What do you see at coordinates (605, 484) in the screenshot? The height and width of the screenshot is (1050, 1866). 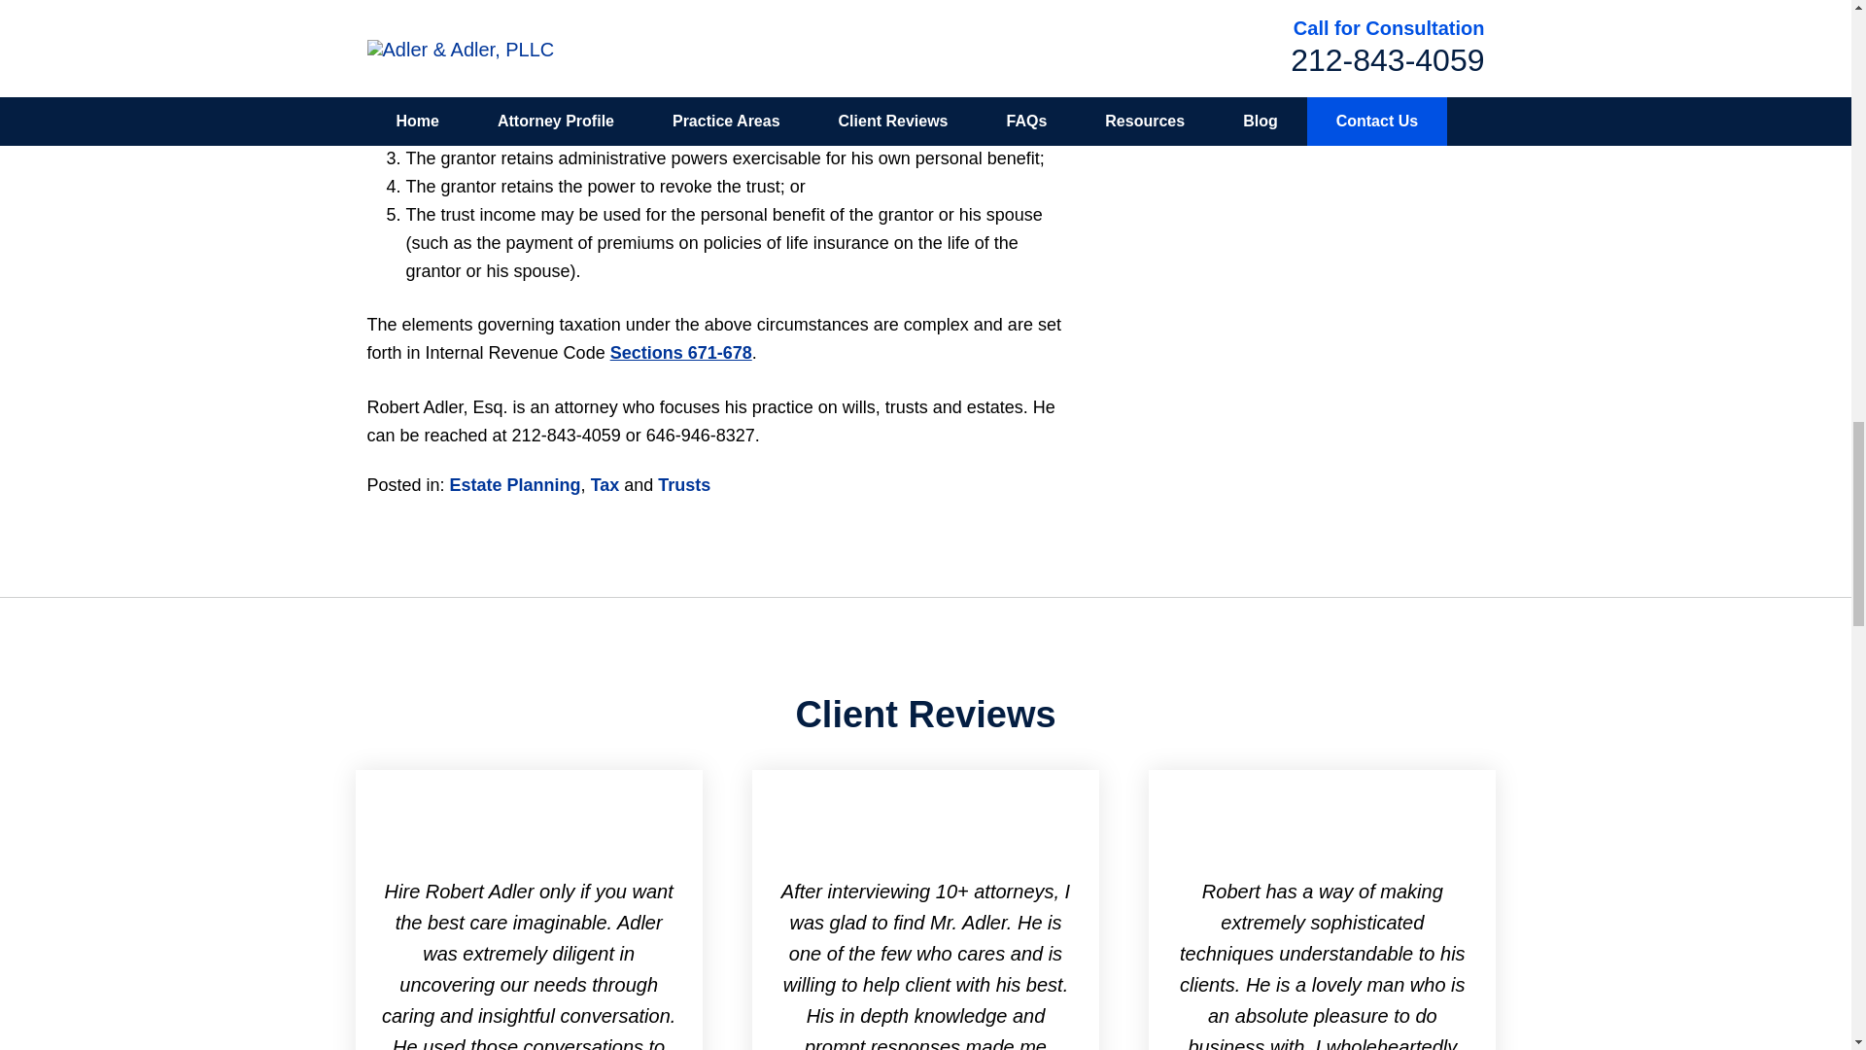 I see `Tax` at bounding box center [605, 484].